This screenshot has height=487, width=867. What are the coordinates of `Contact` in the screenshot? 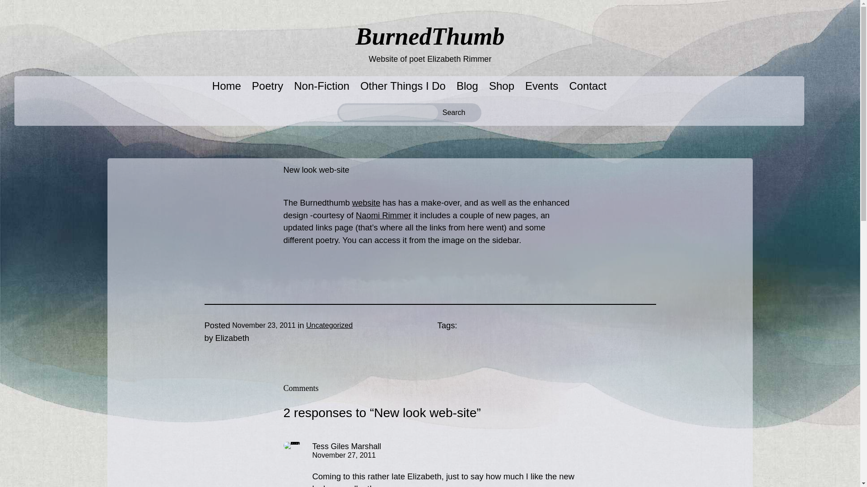 It's located at (587, 86).